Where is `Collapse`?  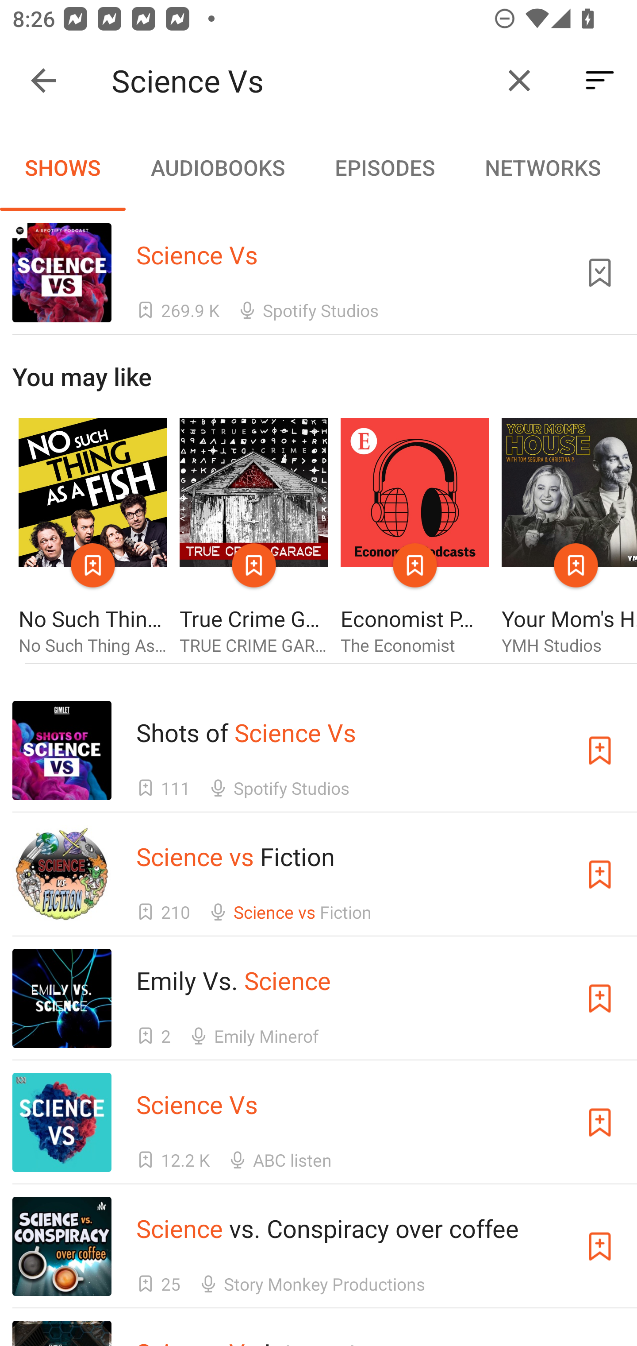
Collapse is located at coordinates (43, 81).